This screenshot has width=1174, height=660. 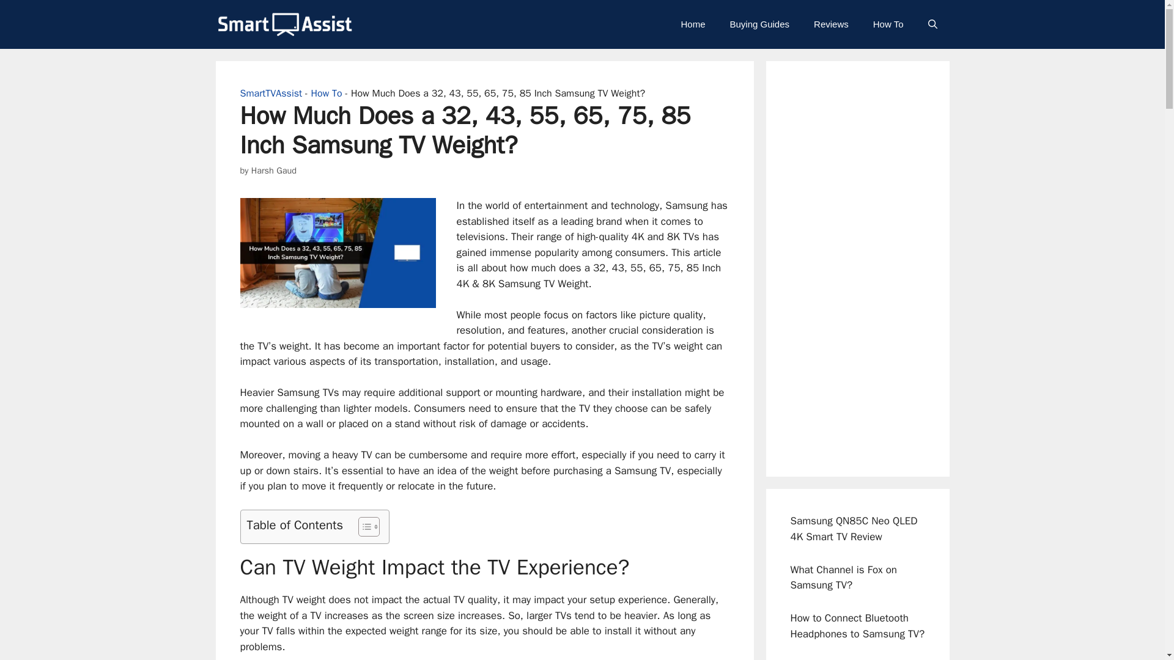 What do you see at coordinates (270, 93) in the screenshot?
I see `SmartTVAssist` at bounding box center [270, 93].